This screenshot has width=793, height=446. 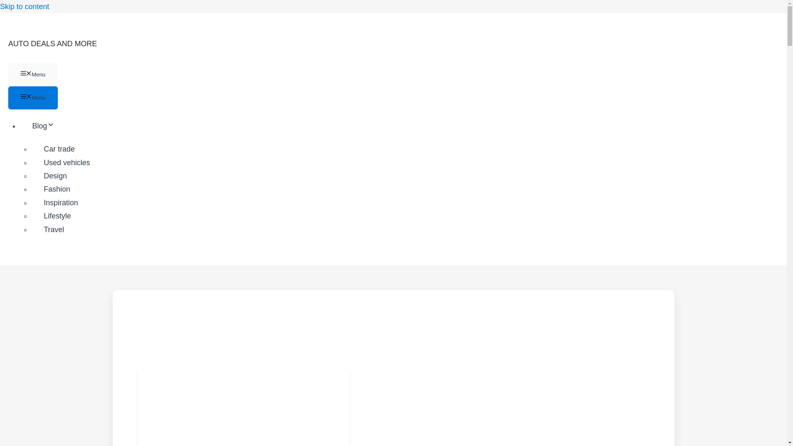 What do you see at coordinates (52, 44) in the screenshot?
I see `AUTO DEALS AND MORE` at bounding box center [52, 44].